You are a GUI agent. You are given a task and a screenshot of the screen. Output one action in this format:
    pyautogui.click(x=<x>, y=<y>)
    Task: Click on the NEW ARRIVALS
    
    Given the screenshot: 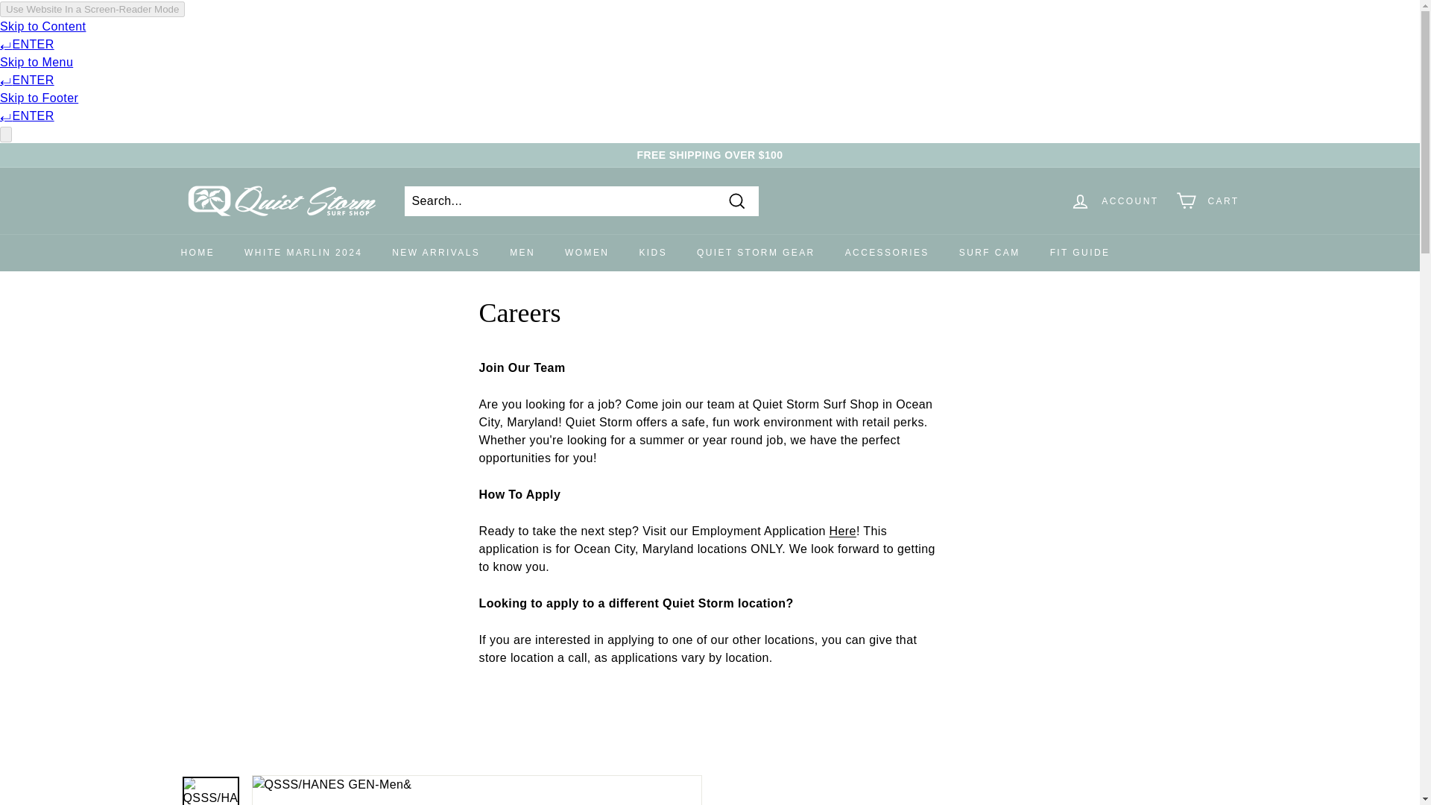 What is the action you would take?
    pyautogui.click(x=436, y=252)
    